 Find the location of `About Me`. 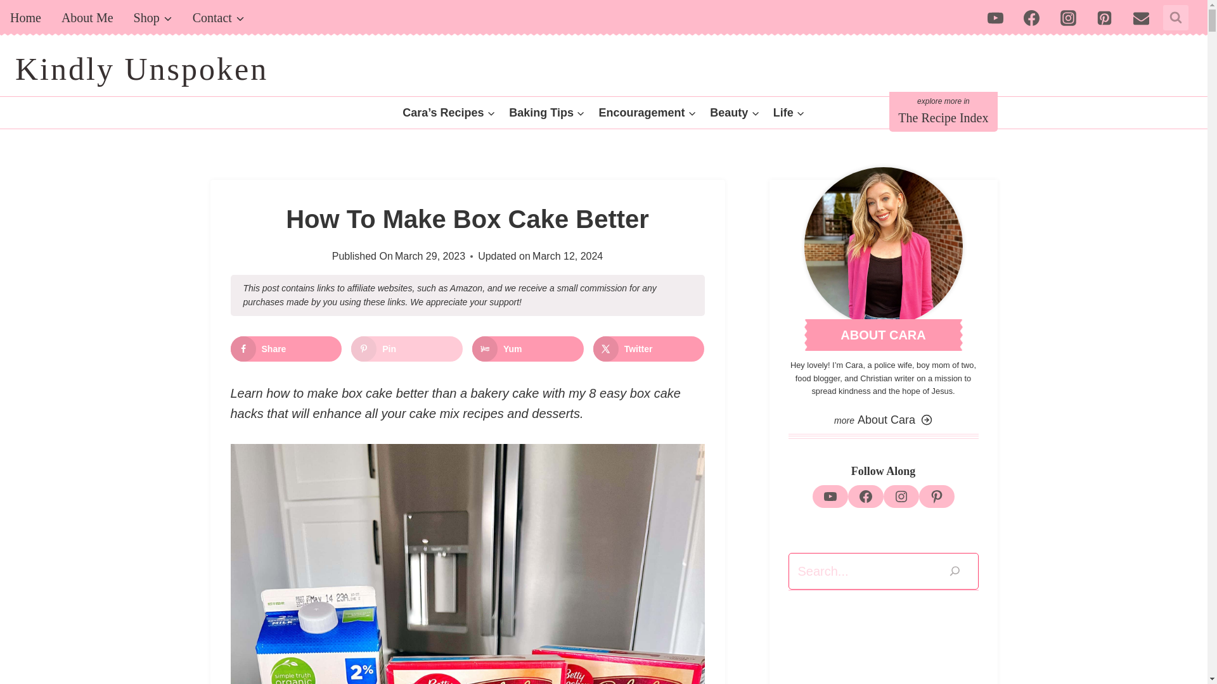

About Me is located at coordinates (87, 18).